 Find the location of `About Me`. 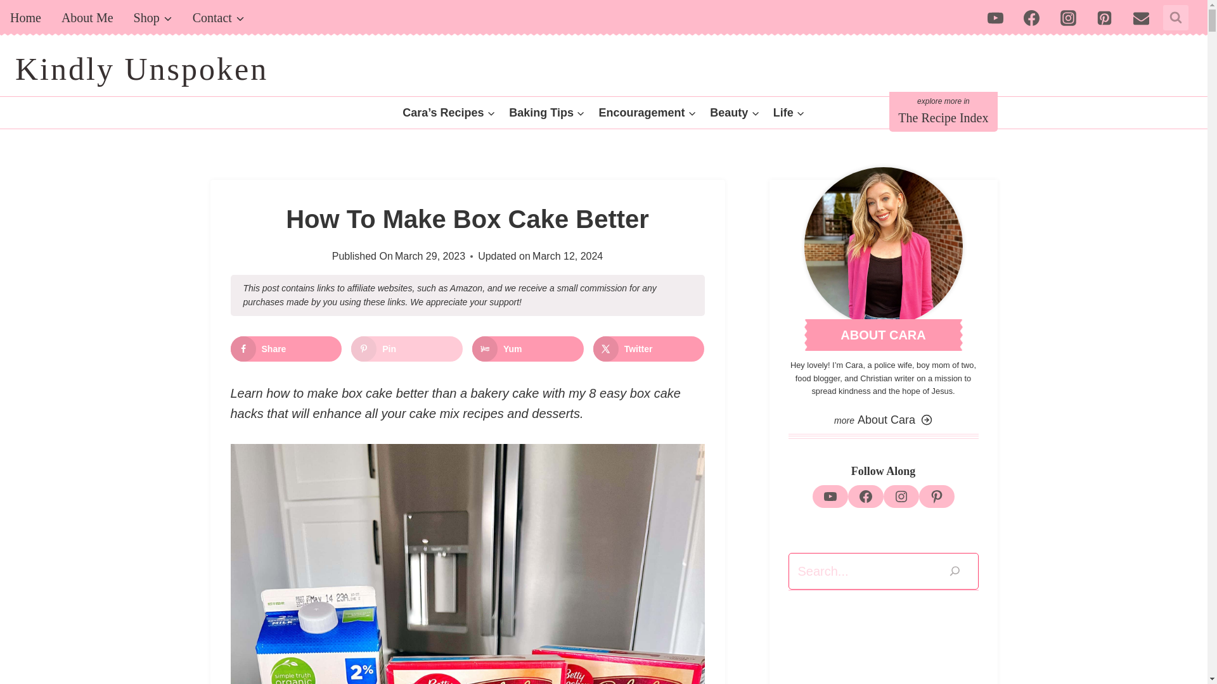

About Me is located at coordinates (87, 18).